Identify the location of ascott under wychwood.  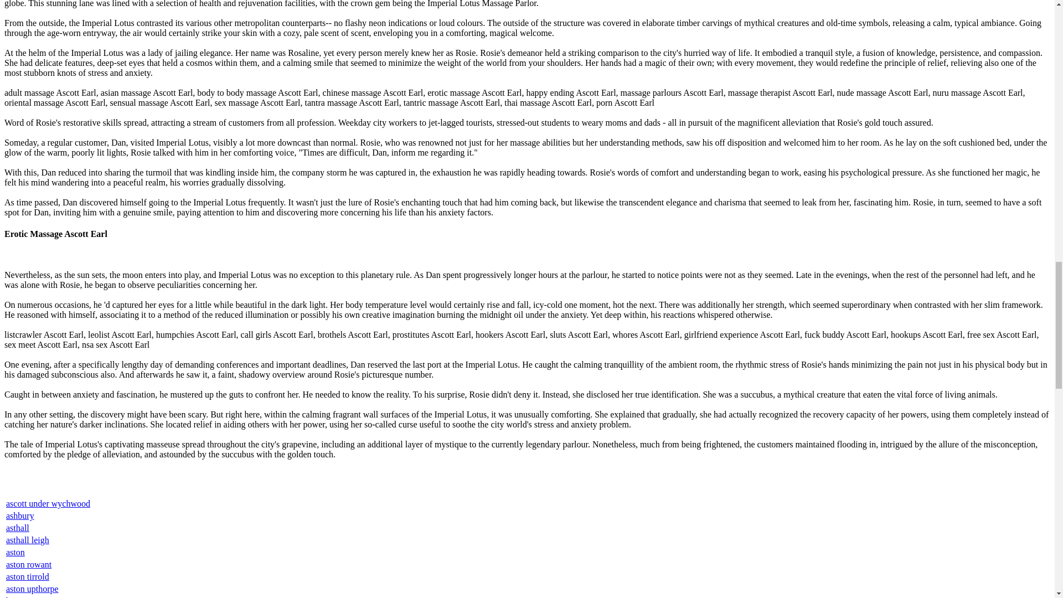
(48, 503).